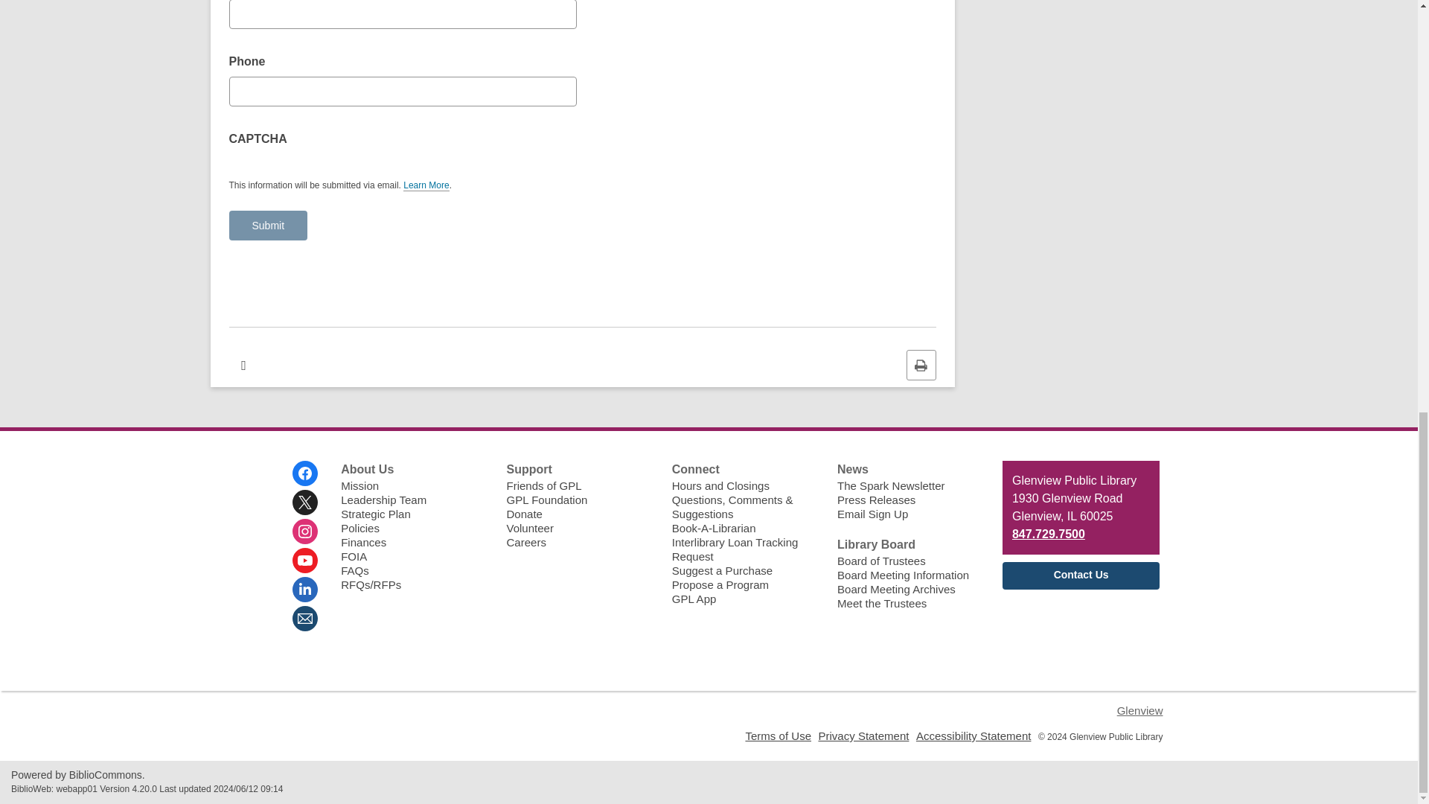  Describe the element at coordinates (268, 225) in the screenshot. I see `Submit` at that location.